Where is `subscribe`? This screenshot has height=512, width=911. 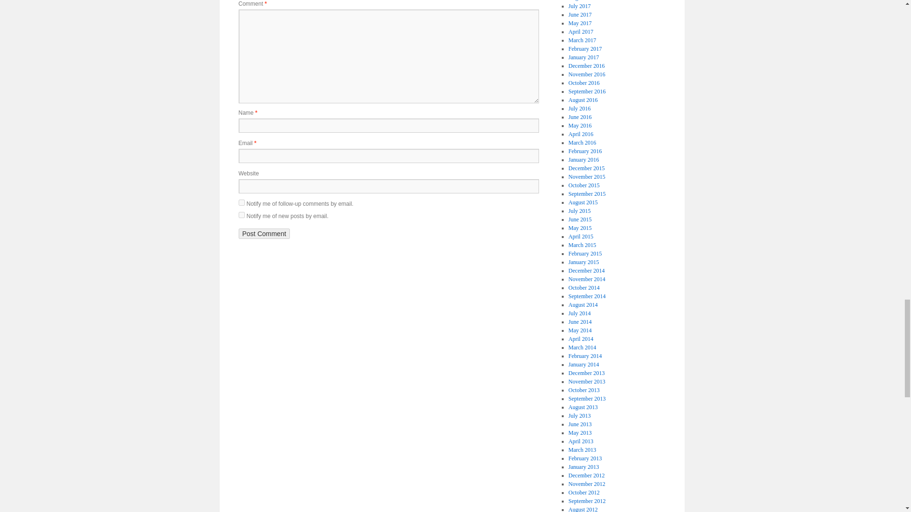 subscribe is located at coordinates (241, 215).